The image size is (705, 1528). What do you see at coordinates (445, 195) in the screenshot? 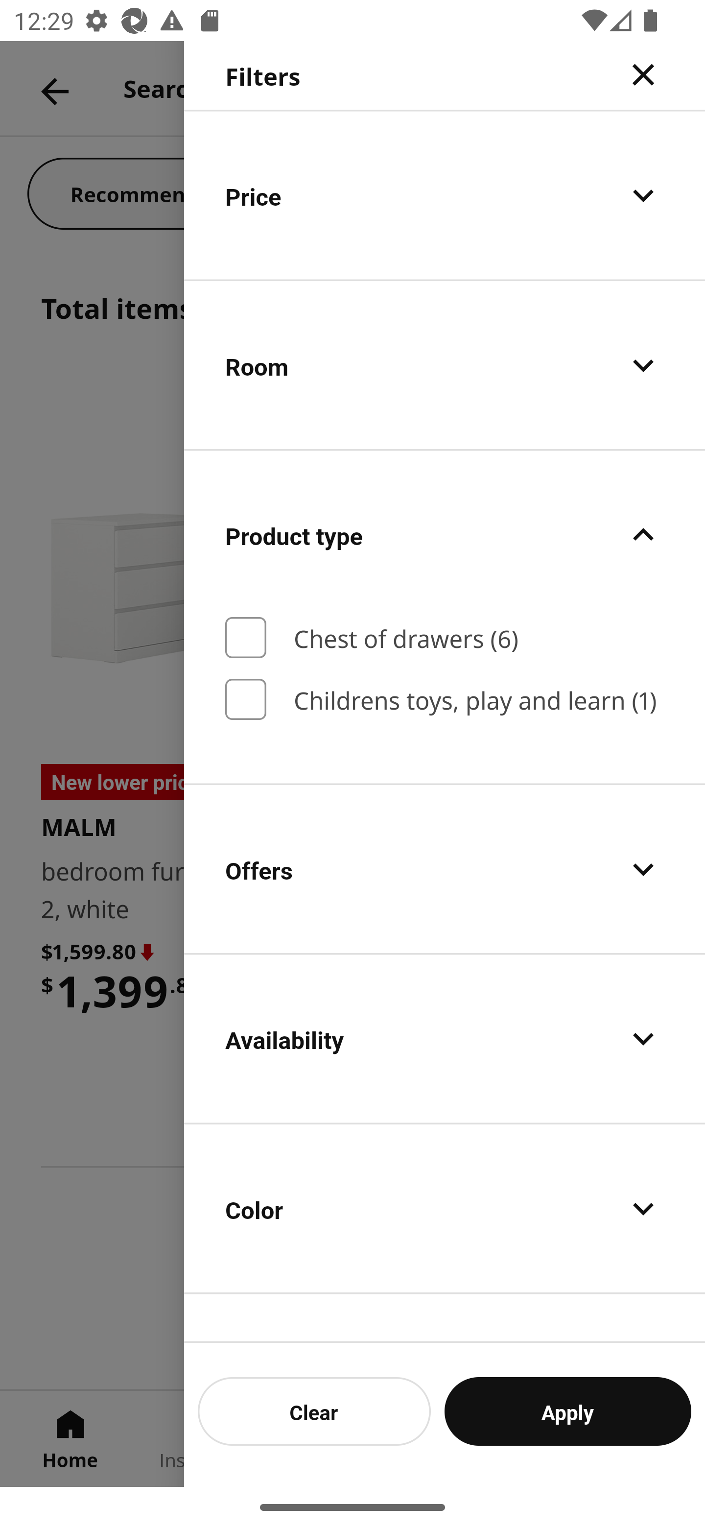
I see `Price` at bounding box center [445, 195].